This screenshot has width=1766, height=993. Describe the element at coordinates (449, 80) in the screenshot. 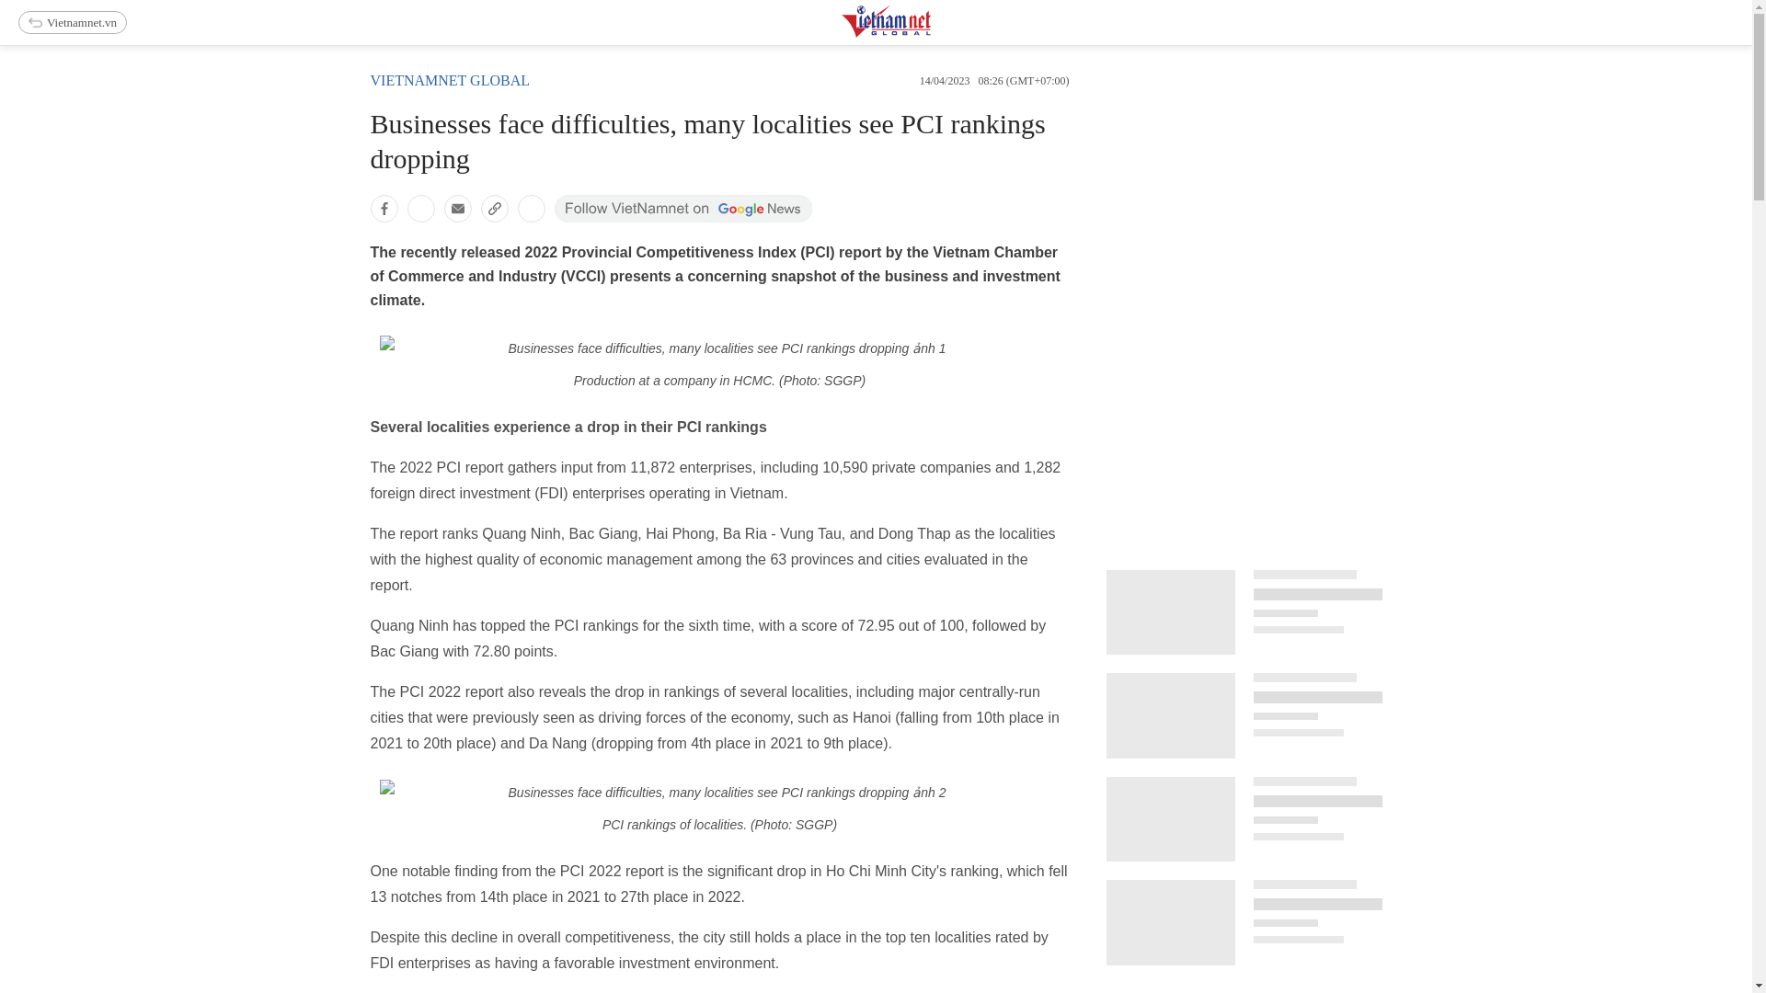

I see `VIETNAMNET GLOBAL` at that location.